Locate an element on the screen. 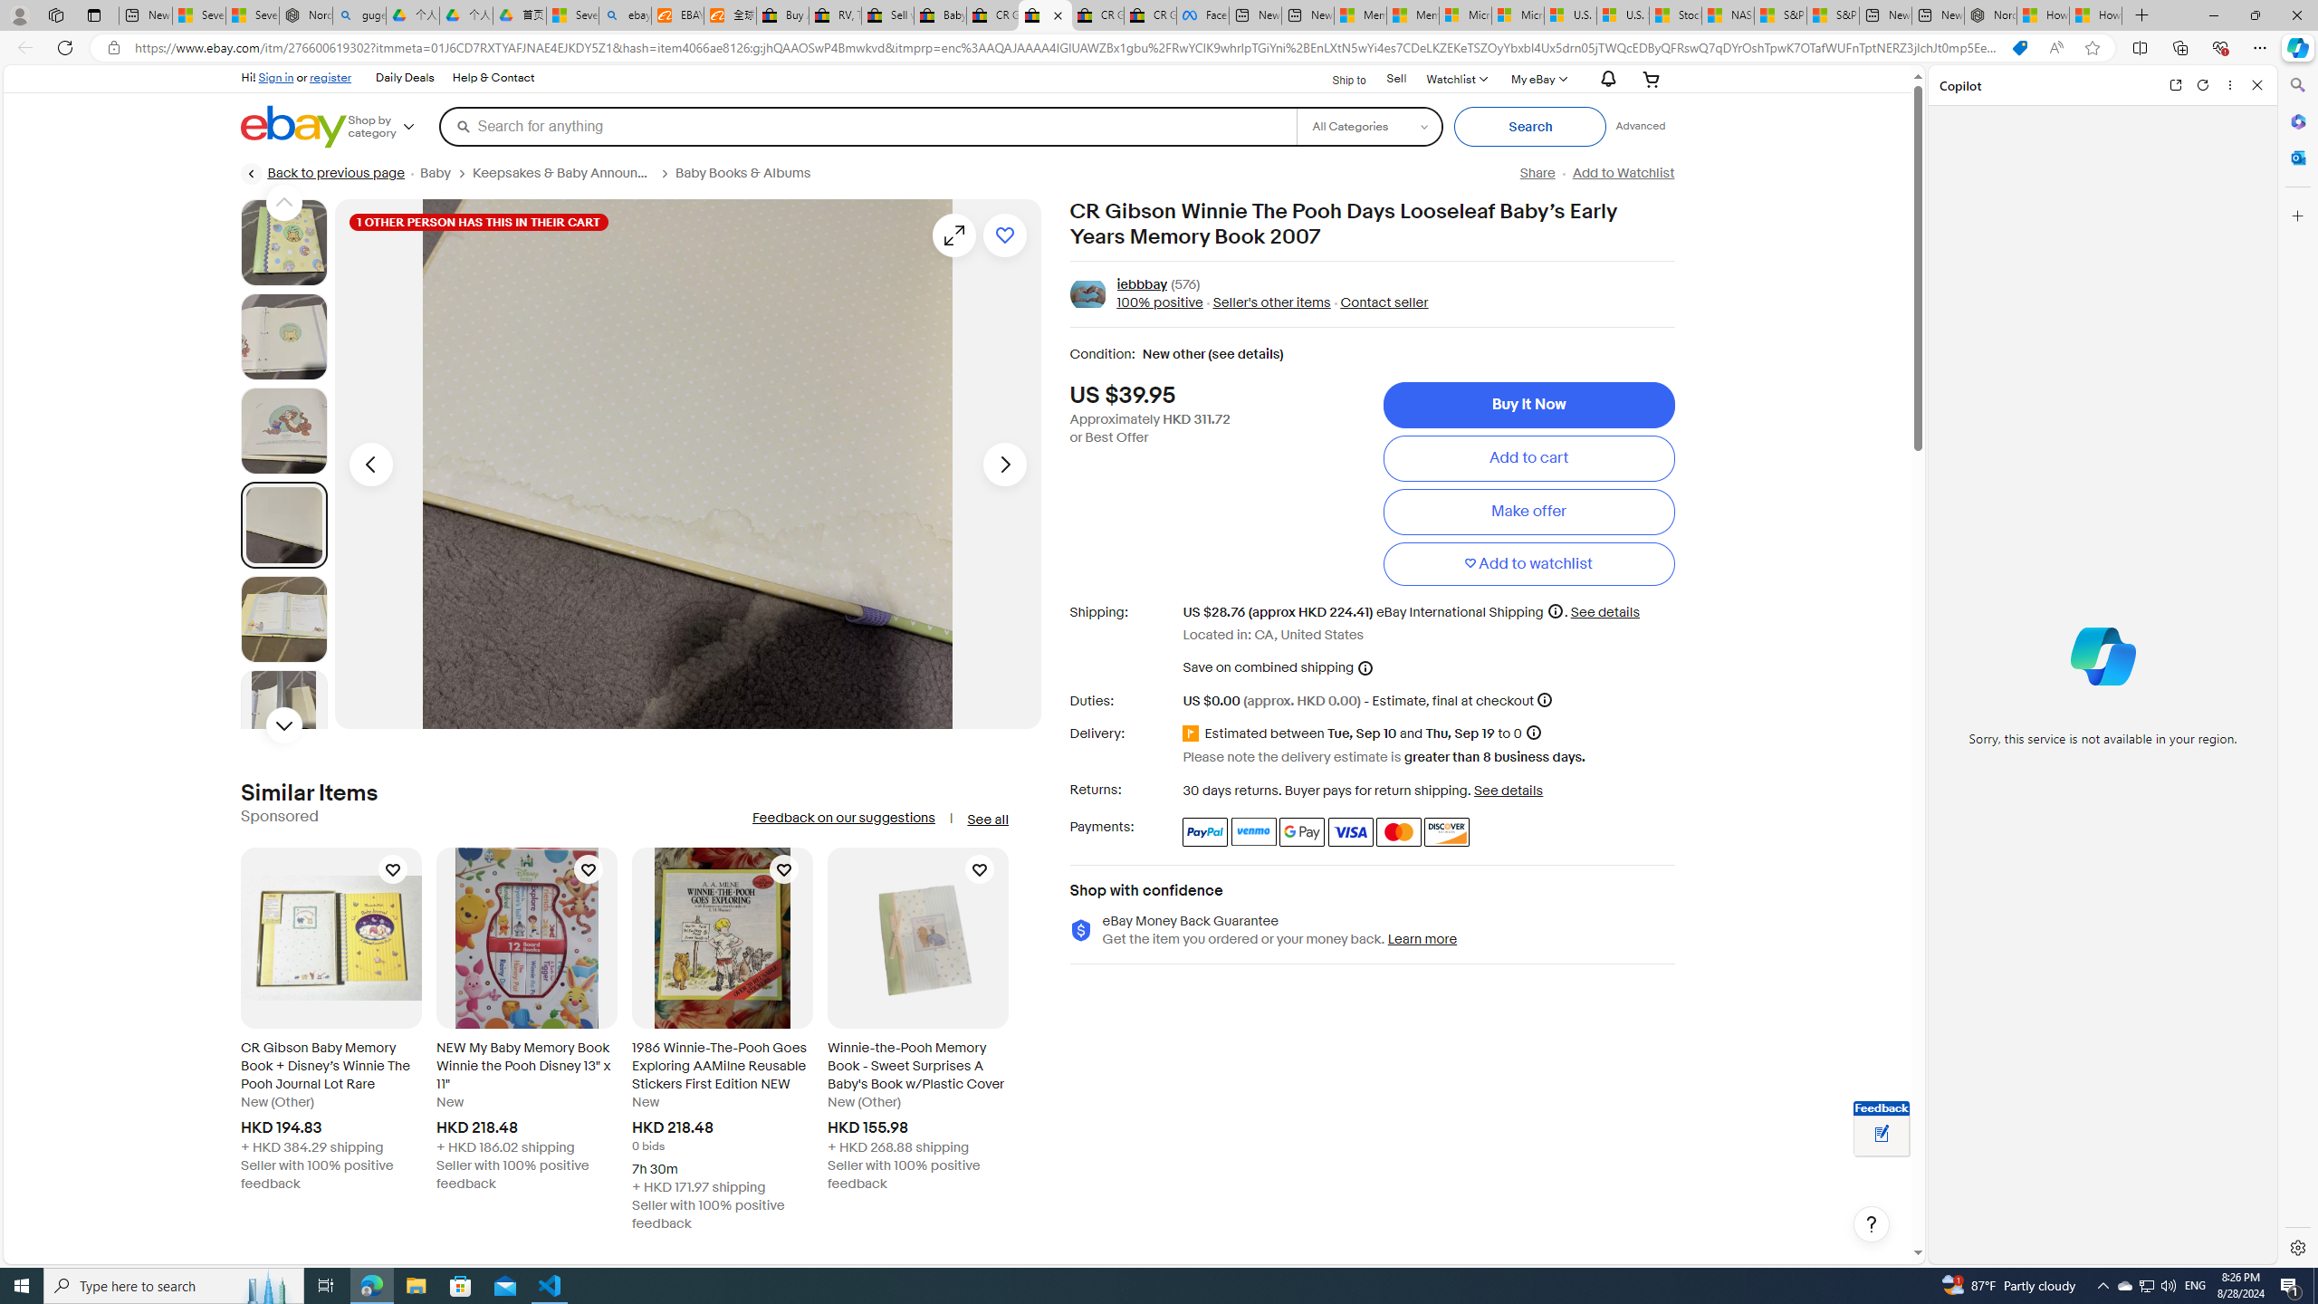 The width and height of the screenshot is (2318, 1304). Search for anything is located at coordinates (867, 126).